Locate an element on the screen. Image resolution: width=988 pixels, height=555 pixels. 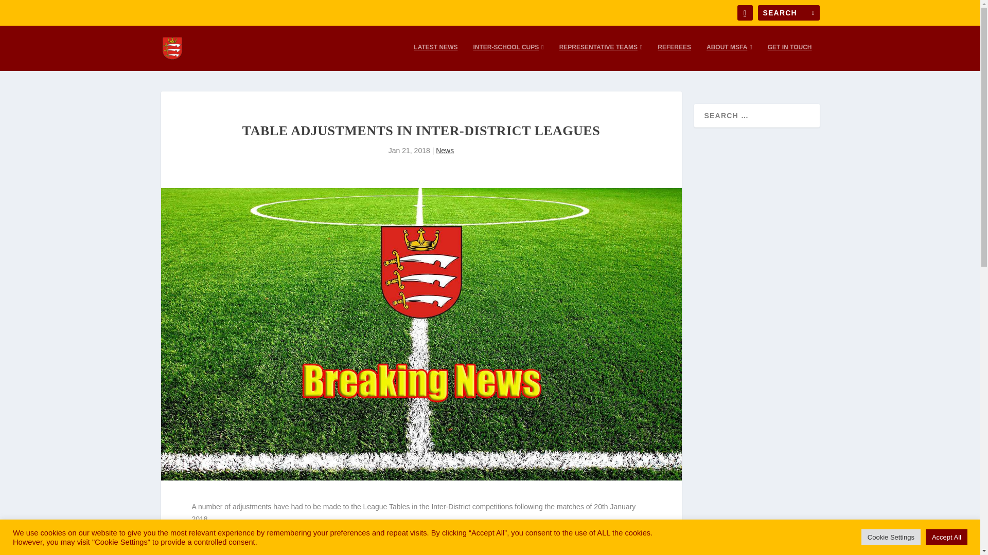
LATEST NEWS is located at coordinates (435, 57).